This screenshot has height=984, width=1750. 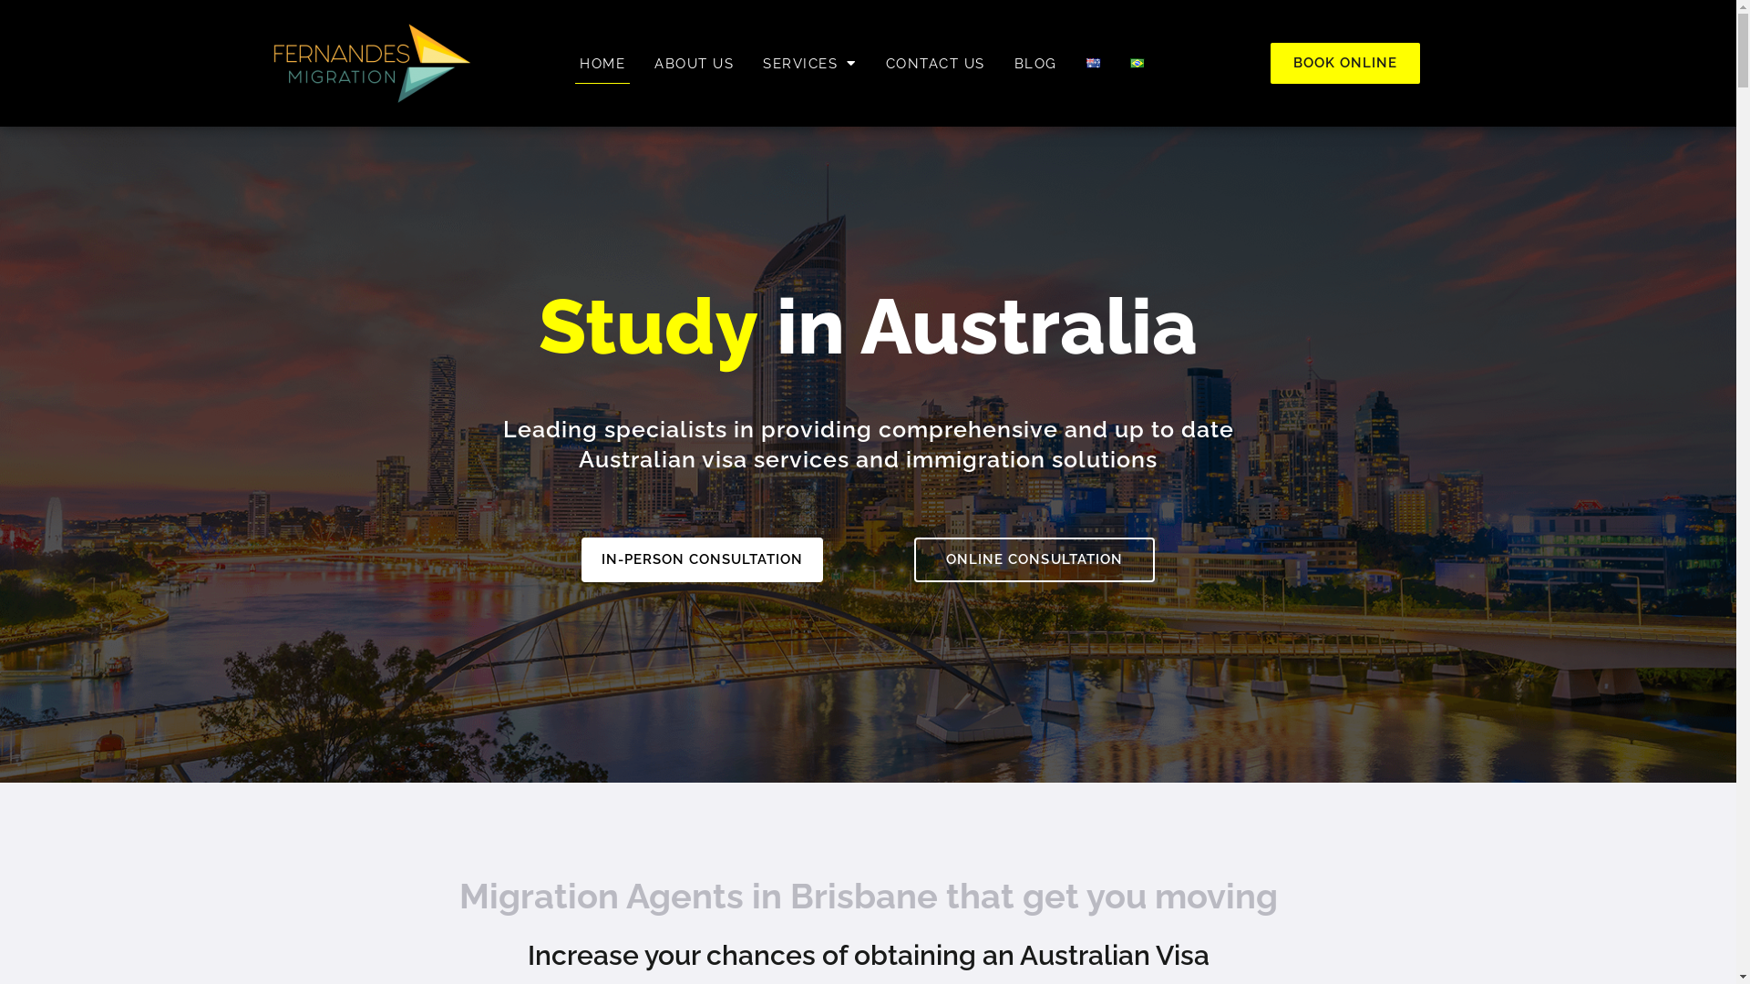 What do you see at coordinates (1345, 64) in the screenshot?
I see `BOOK ONLINE` at bounding box center [1345, 64].